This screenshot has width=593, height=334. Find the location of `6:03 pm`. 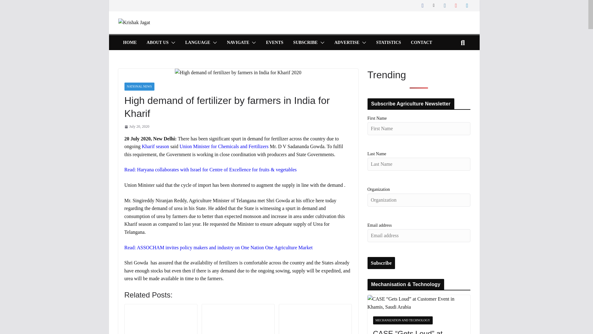

6:03 pm is located at coordinates (137, 126).